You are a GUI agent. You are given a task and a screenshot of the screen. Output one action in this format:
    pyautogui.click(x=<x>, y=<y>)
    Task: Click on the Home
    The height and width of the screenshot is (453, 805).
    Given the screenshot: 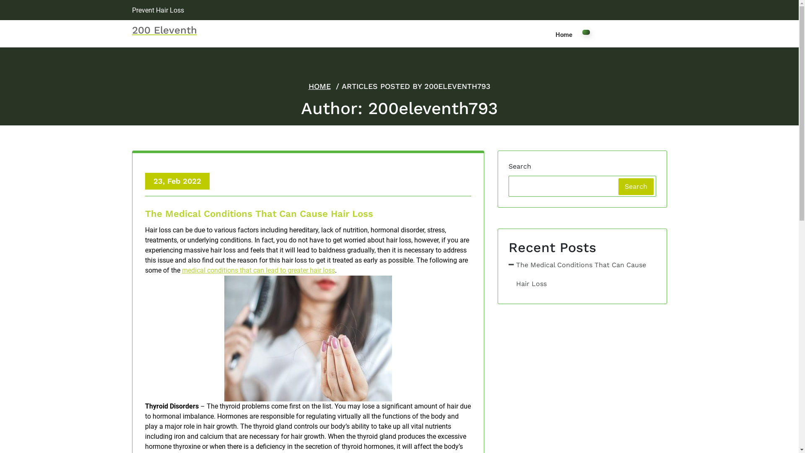 What is the action you would take?
    pyautogui.click(x=563, y=35)
    